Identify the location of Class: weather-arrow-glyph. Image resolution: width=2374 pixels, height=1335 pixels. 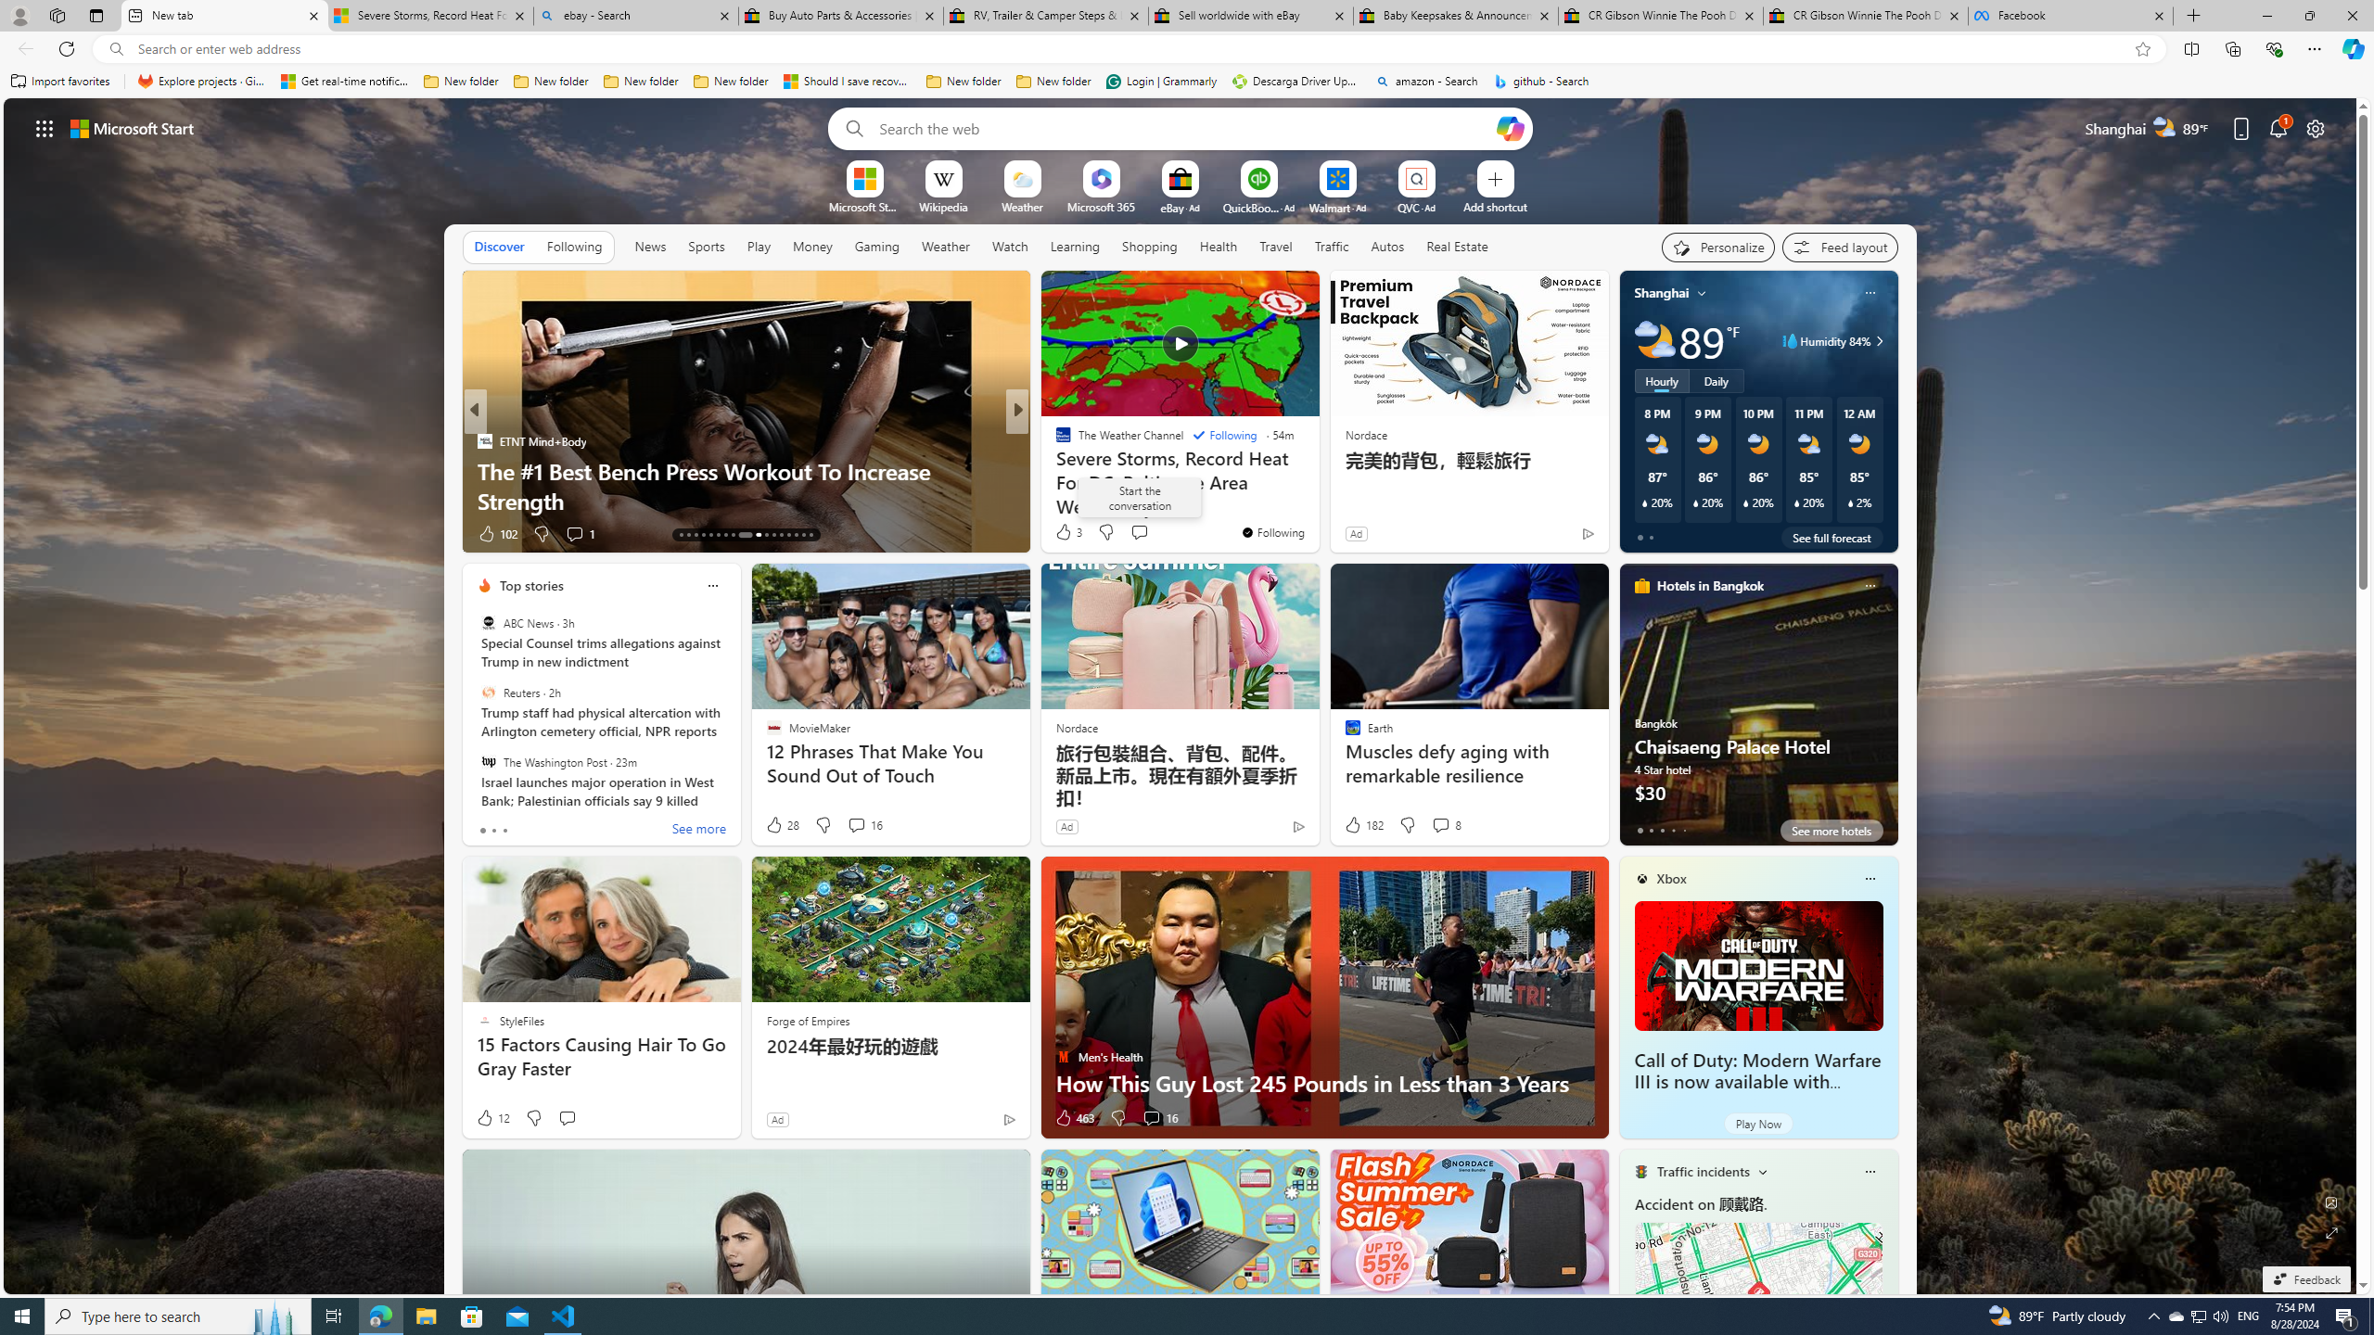
(1879, 341).